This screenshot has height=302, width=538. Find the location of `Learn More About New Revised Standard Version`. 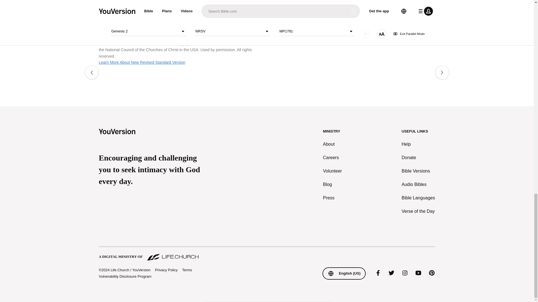

Learn More About New Revised Standard Version is located at coordinates (142, 62).